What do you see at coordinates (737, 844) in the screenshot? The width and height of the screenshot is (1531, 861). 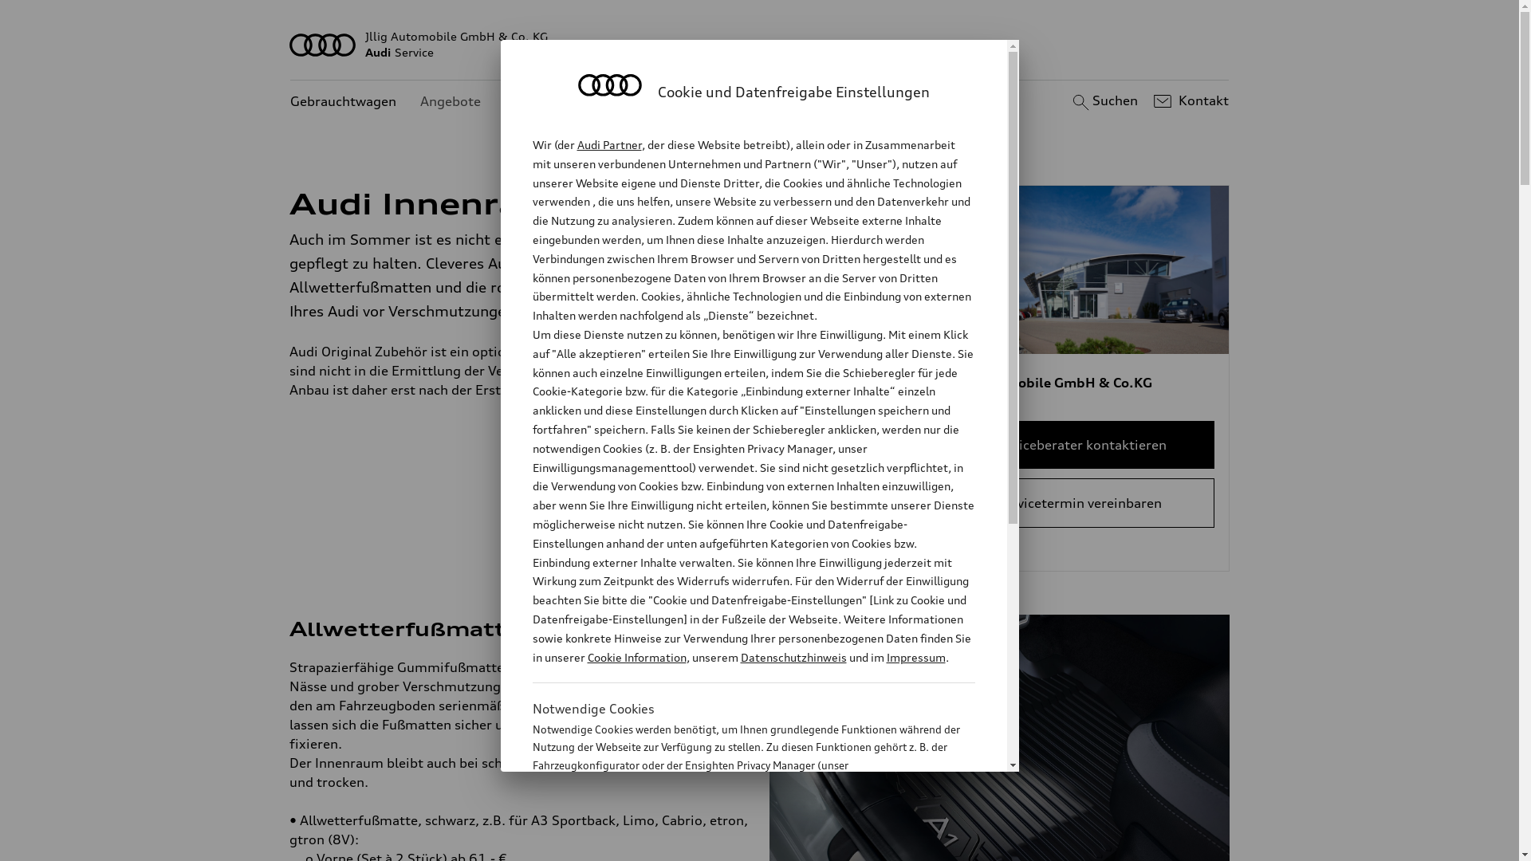 I see `Cookie Information` at bounding box center [737, 844].